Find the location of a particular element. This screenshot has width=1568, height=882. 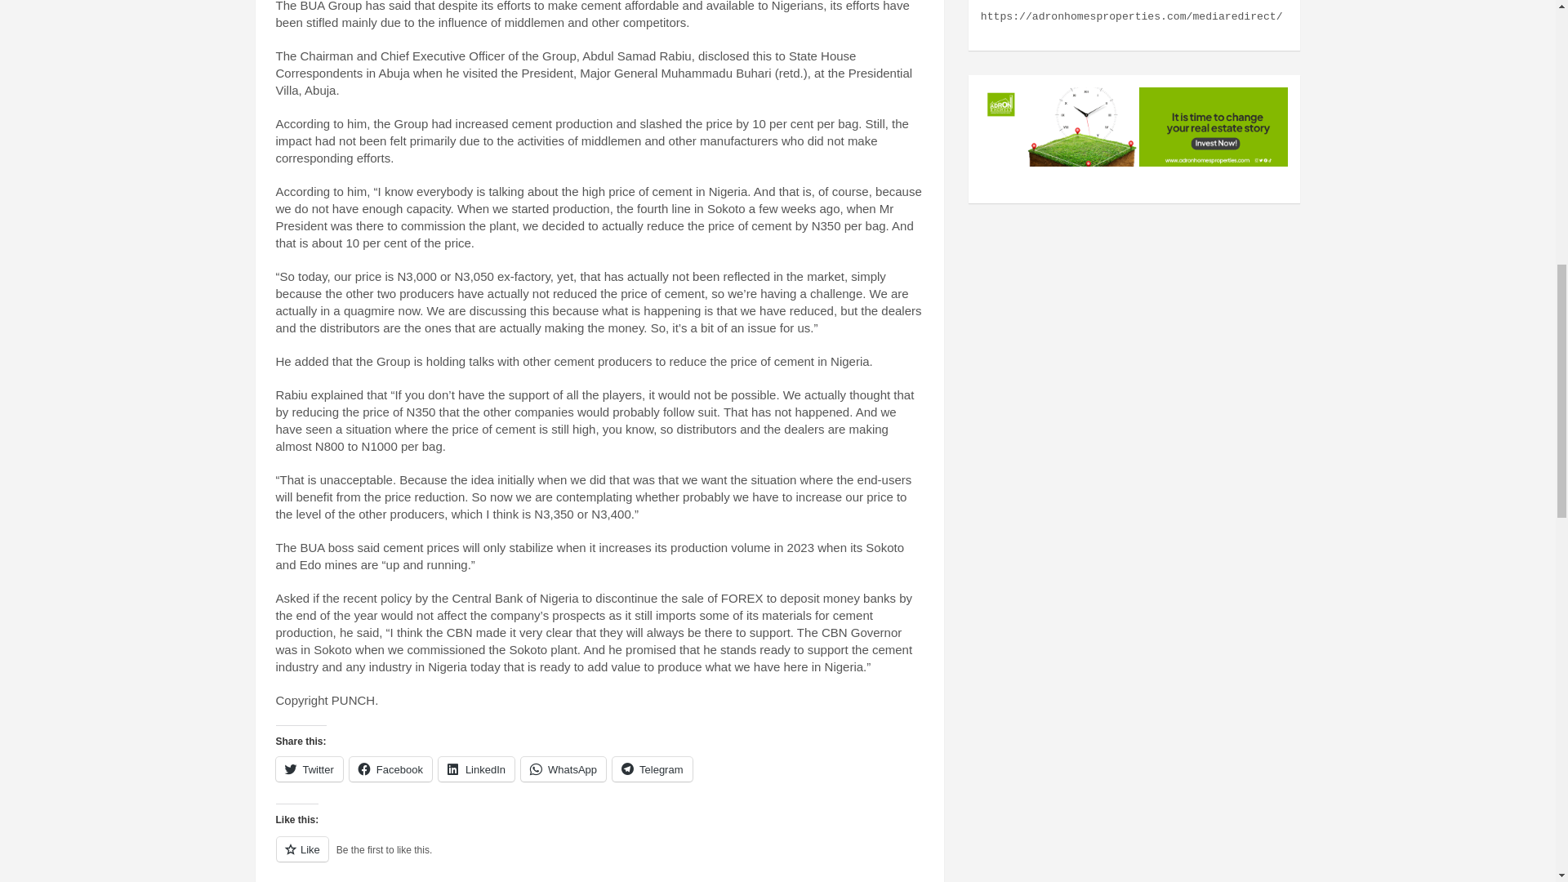

Click to share on Twitter is located at coordinates (309, 768).